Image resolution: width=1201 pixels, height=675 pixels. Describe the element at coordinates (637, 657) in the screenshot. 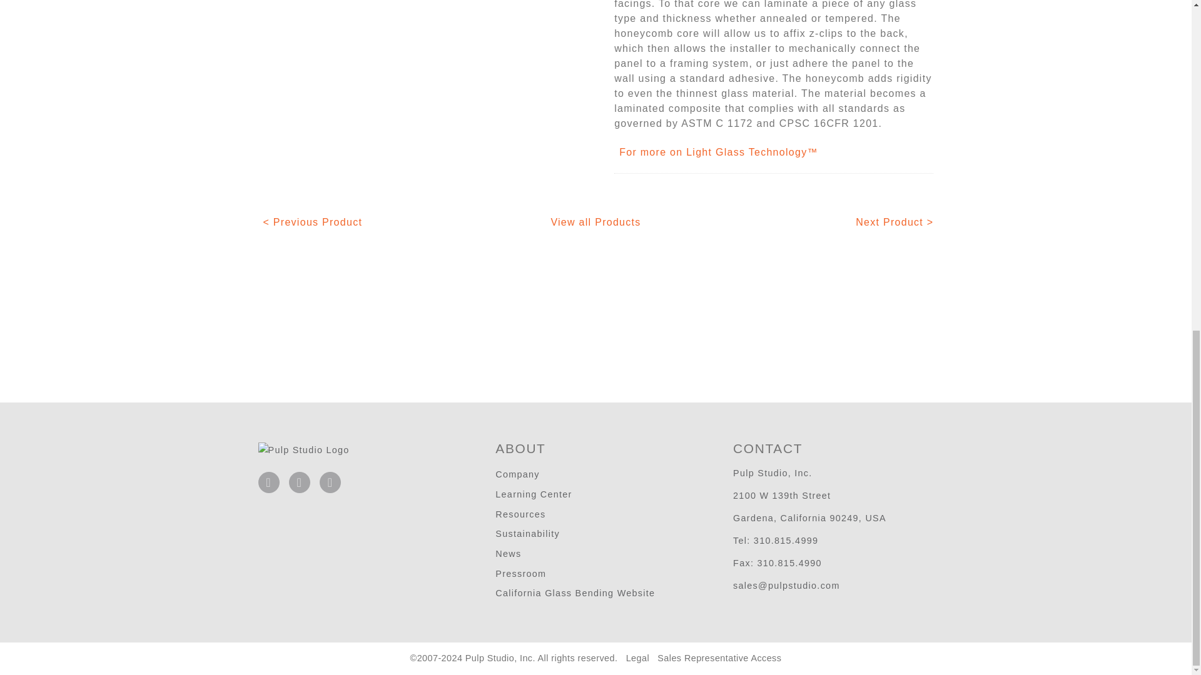

I see `Legal` at that location.